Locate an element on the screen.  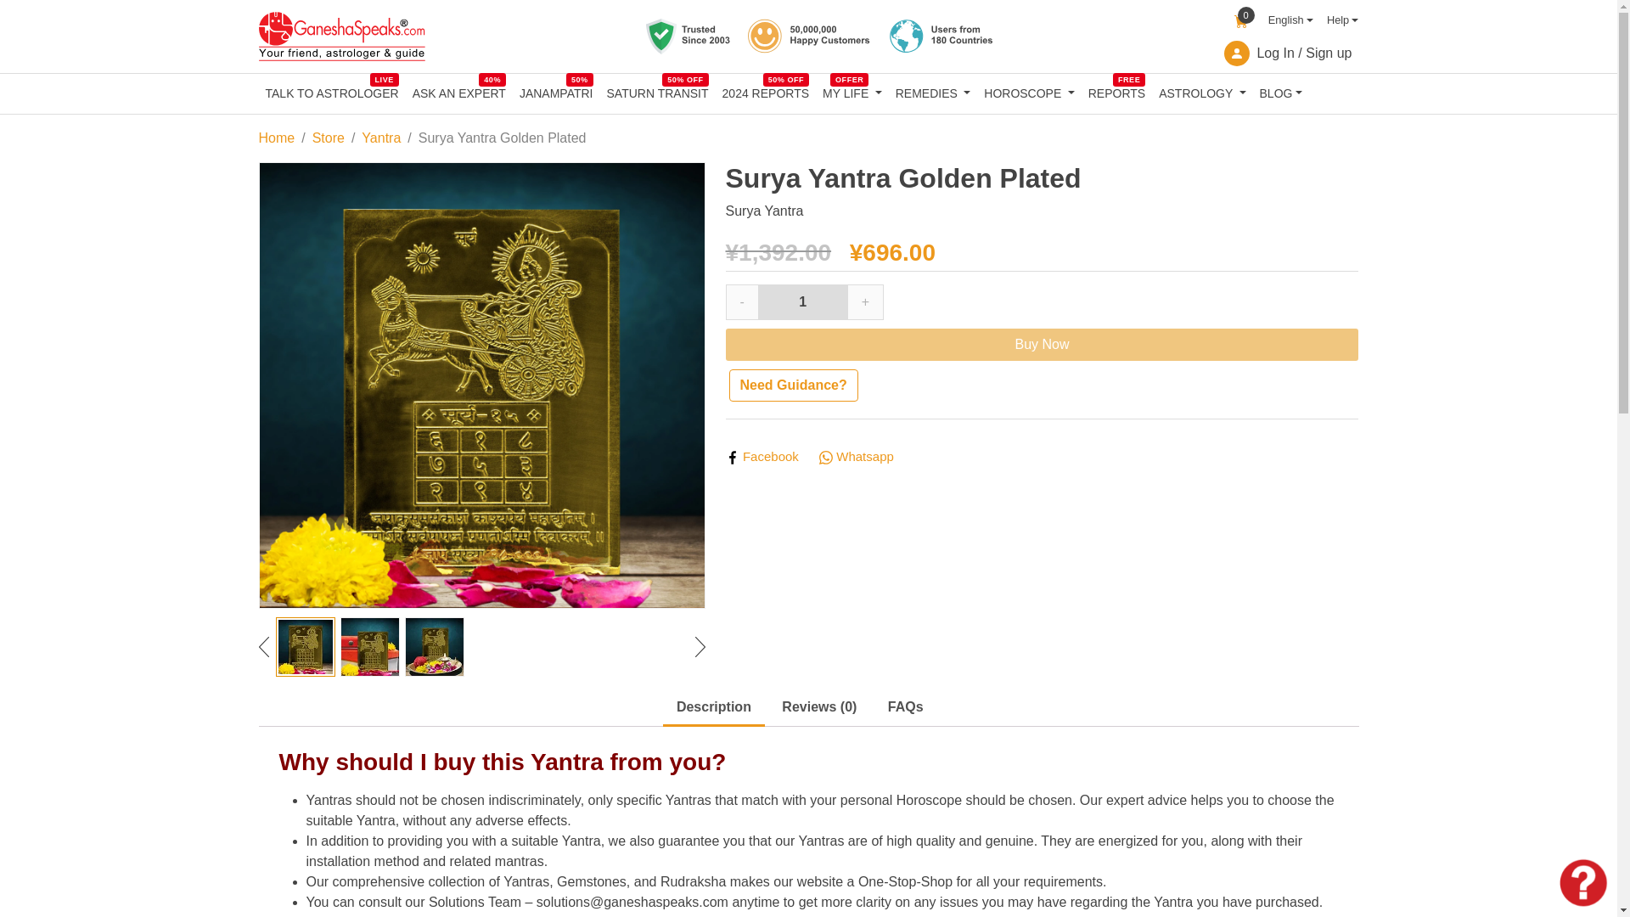
1 is located at coordinates (1336, 20).